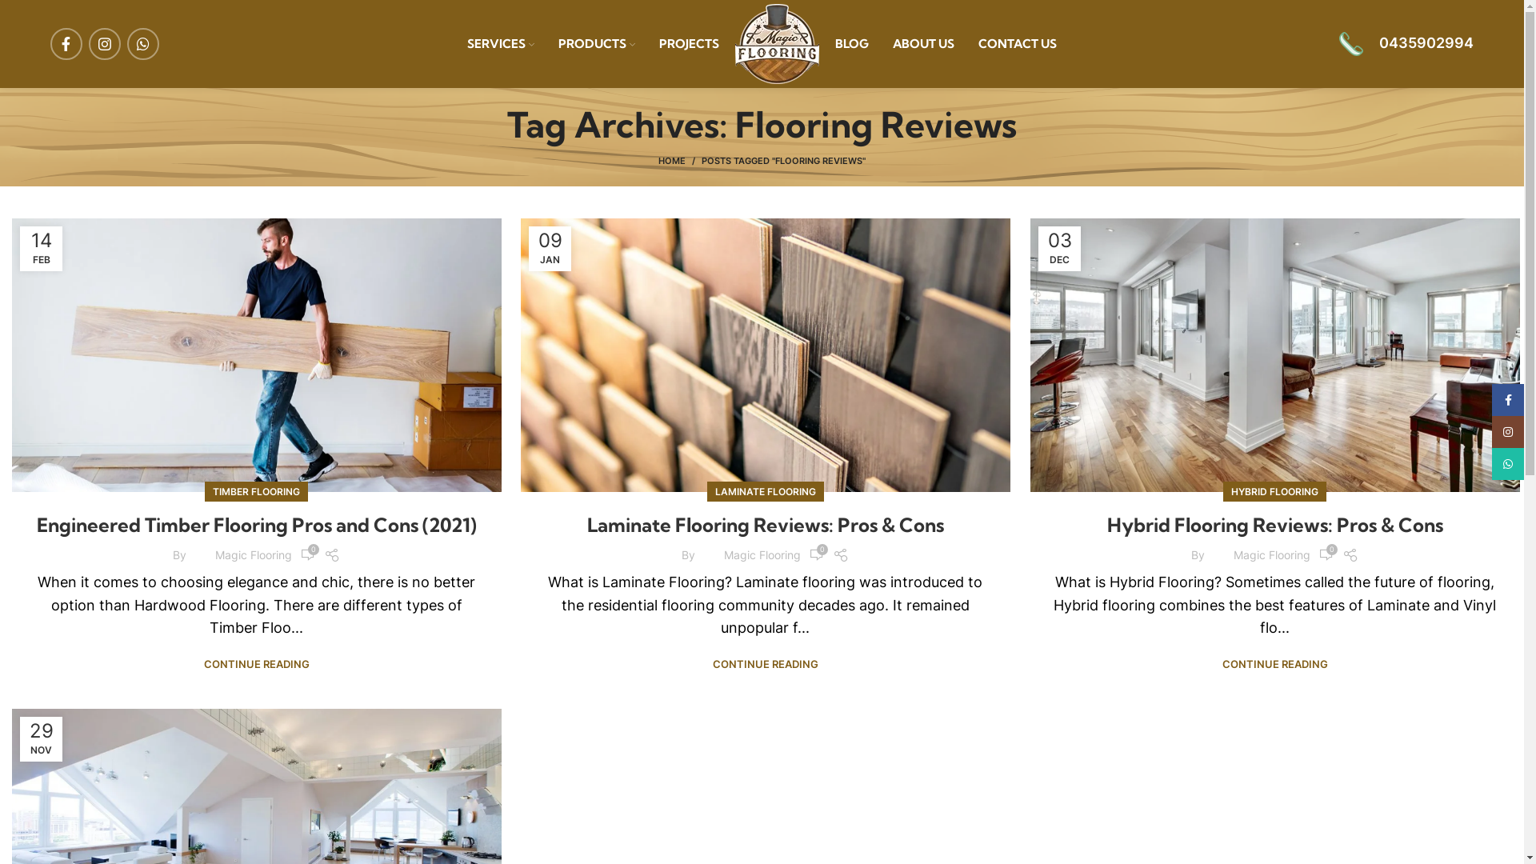 The height and width of the screenshot is (864, 1536). Describe the element at coordinates (1275, 525) in the screenshot. I see `Hybrid Flooring Reviews: Pros & Cons` at that location.